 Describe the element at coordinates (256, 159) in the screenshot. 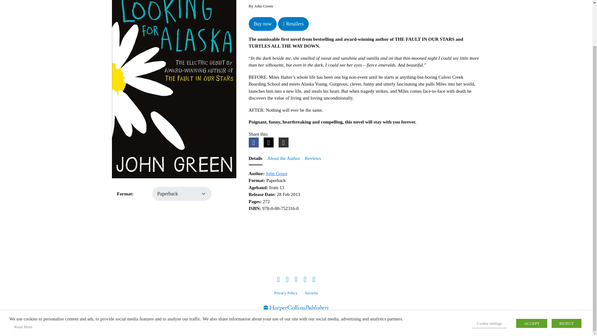

I see `Details` at that location.